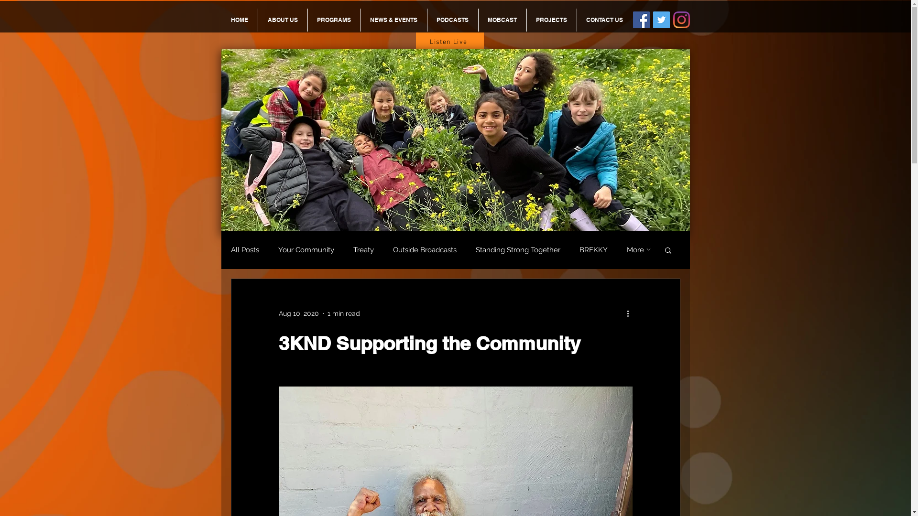 The image size is (918, 516). Describe the element at coordinates (594, 250) in the screenshot. I see `BREKKY` at that location.